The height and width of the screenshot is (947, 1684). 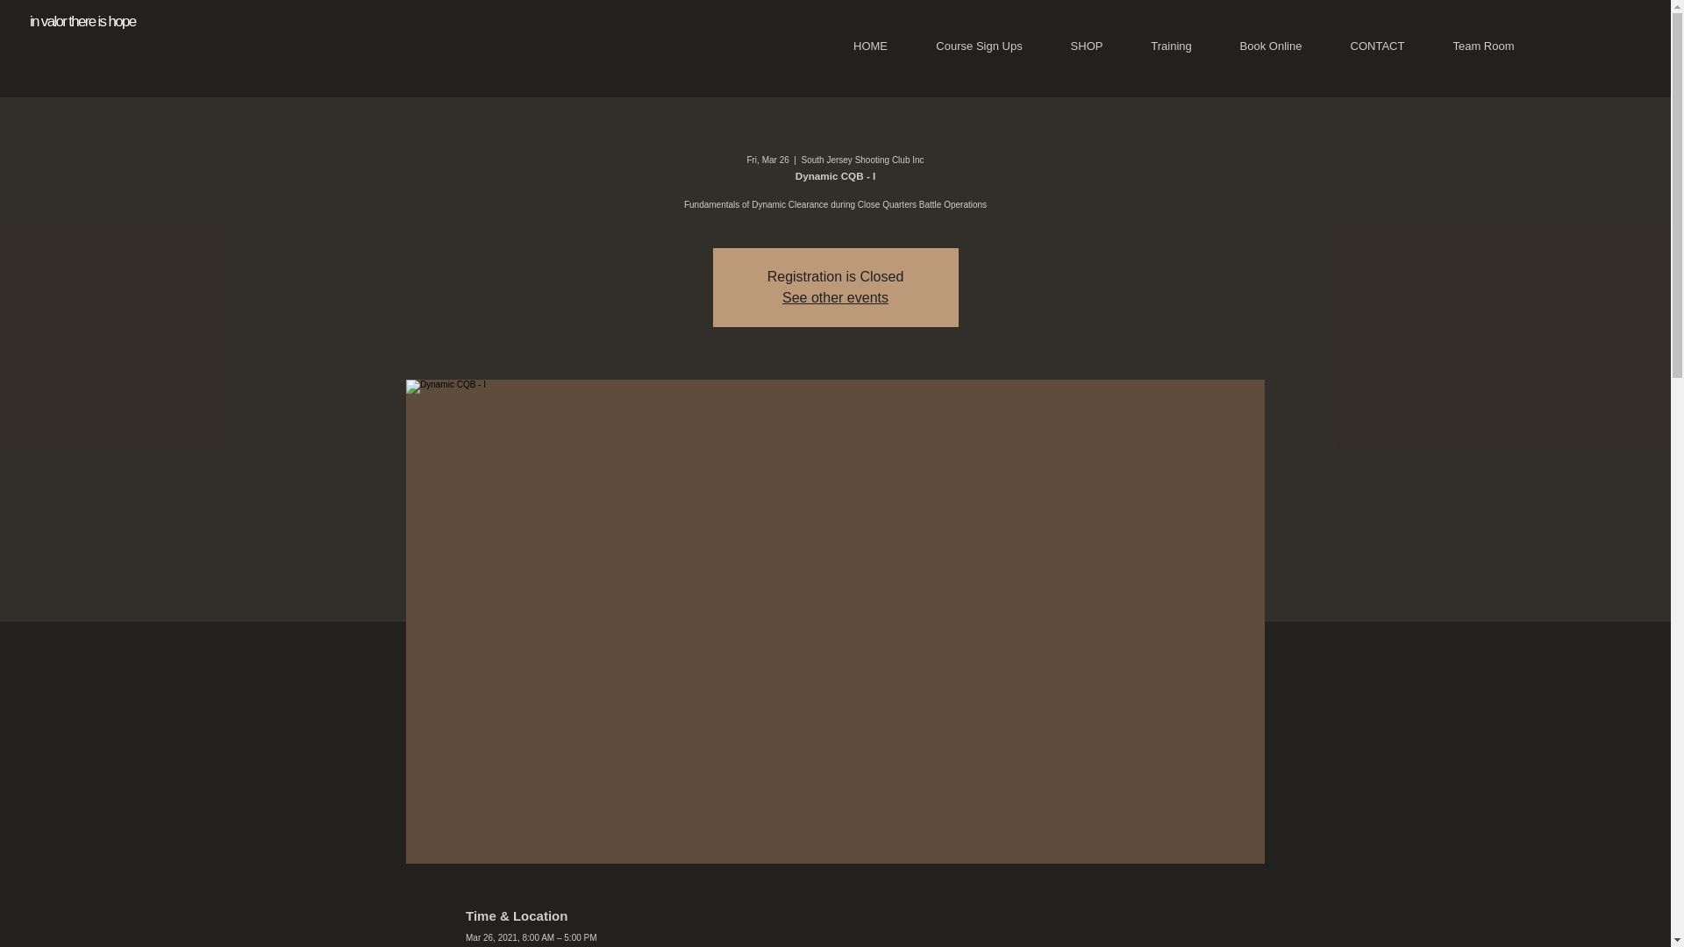 What do you see at coordinates (1483, 46) in the screenshot?
I see `Team Room` at bounding box center [1483, 46].